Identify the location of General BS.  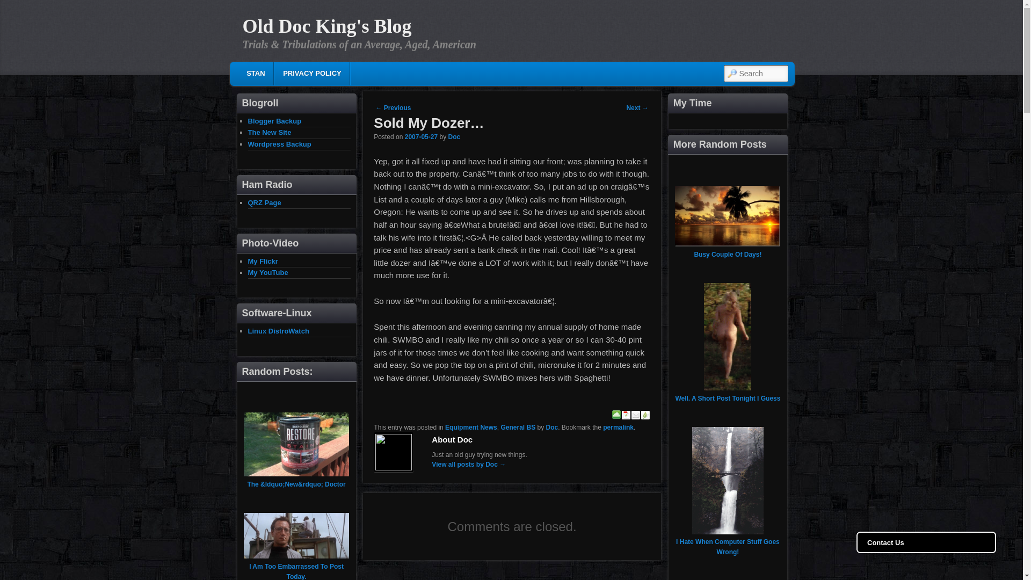
(518, 427).